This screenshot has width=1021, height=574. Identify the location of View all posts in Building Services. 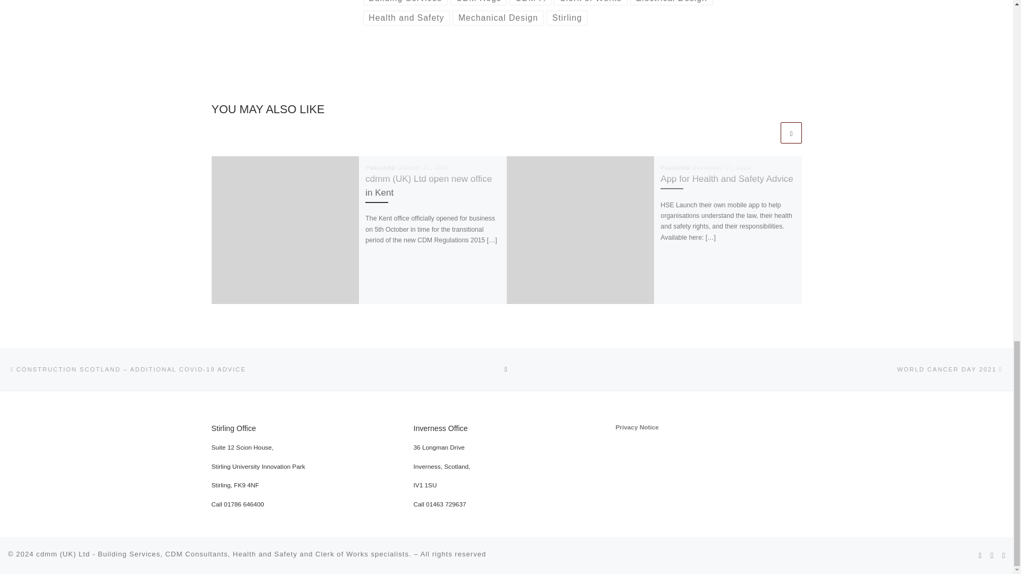
(404, 3).